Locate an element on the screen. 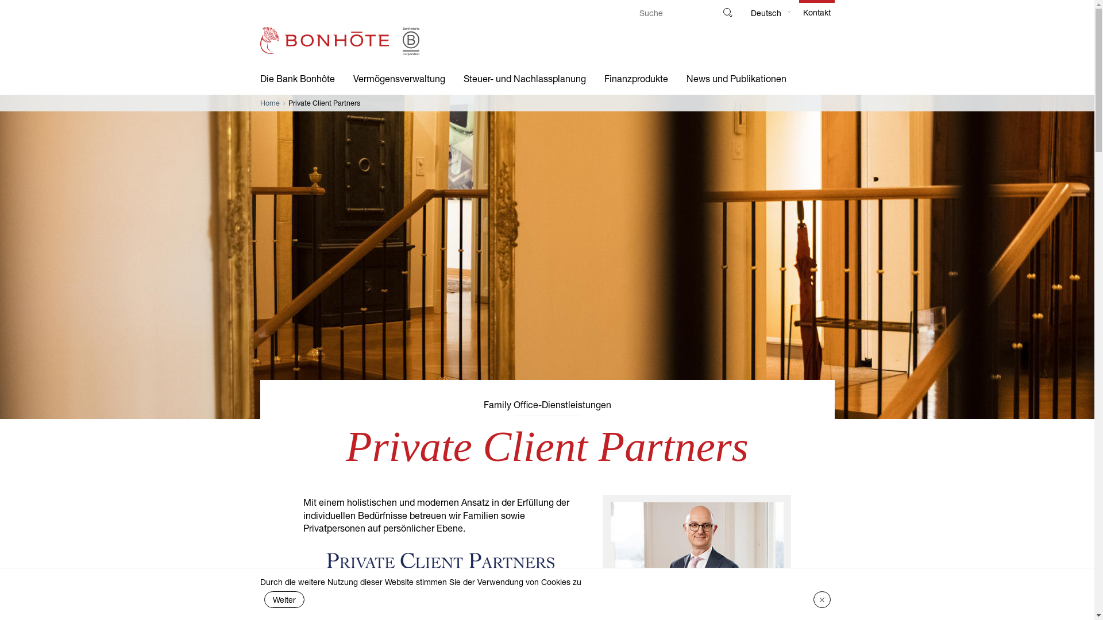 Image resolution: width=1103 pixels, height=620 pixels. Finanzprodukte is located at coordinates (637, 79).